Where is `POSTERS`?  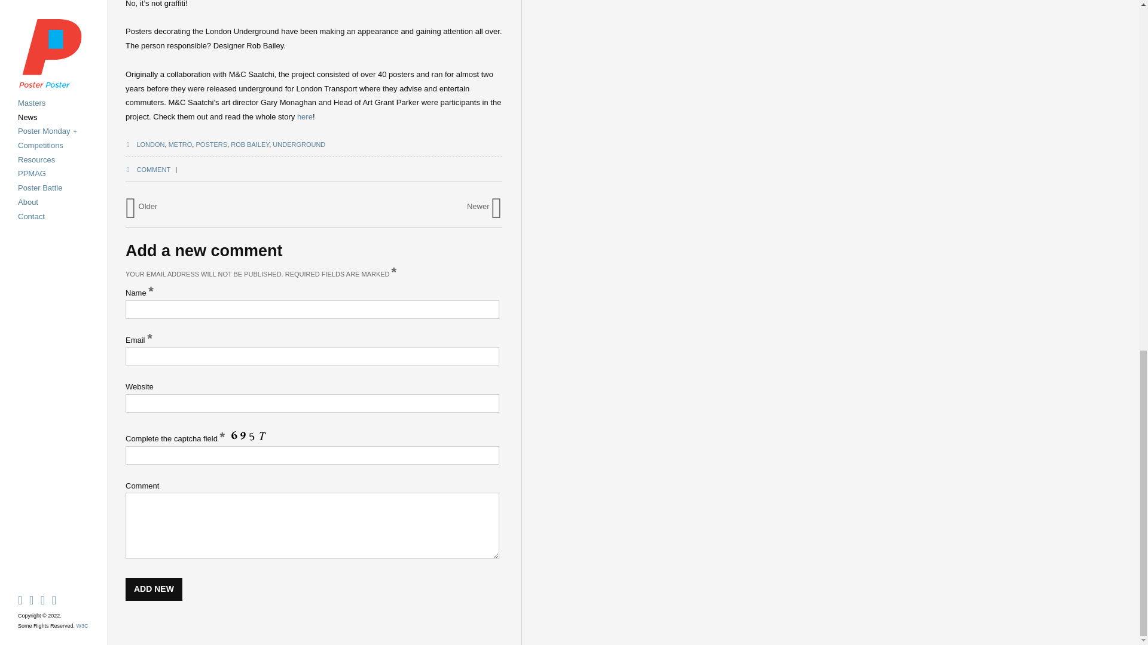 POSTERS is located at coordinates (211, 145).